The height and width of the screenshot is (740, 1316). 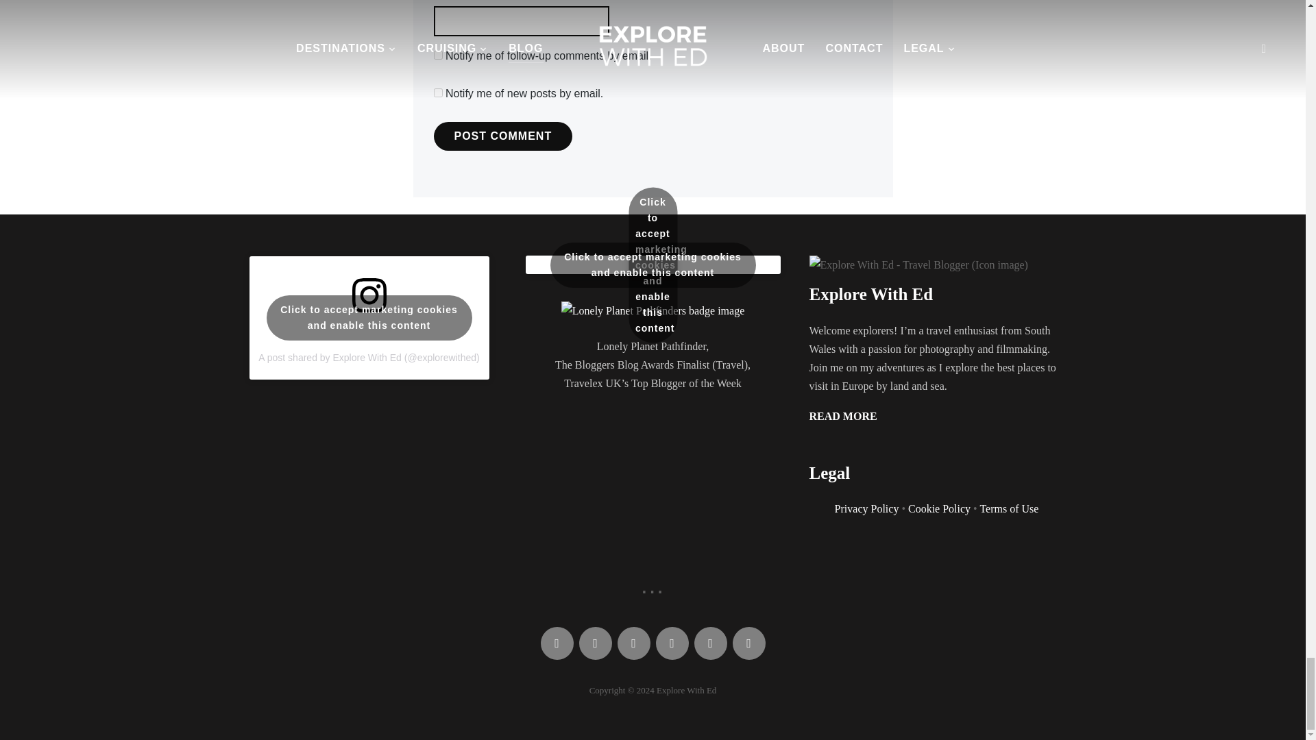 I want to click on subscribe, so click(x=437, y=92).